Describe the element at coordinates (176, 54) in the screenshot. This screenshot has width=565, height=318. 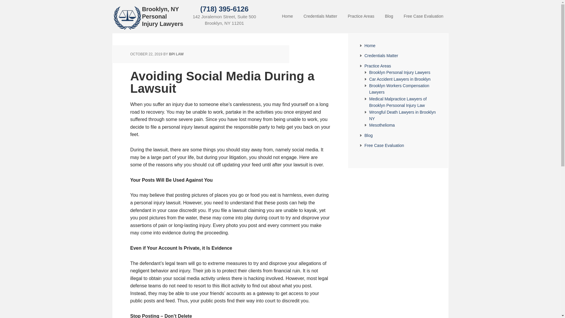
I see `BPI LAW` at that location.